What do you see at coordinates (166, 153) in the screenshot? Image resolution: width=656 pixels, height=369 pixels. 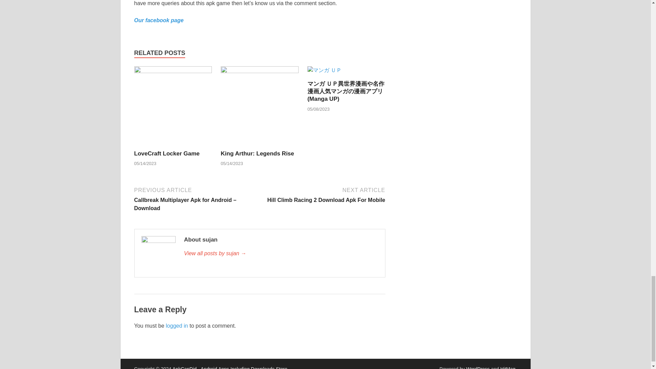 I see `LoveCraft Locker Game` at bounding box center [166, 153].